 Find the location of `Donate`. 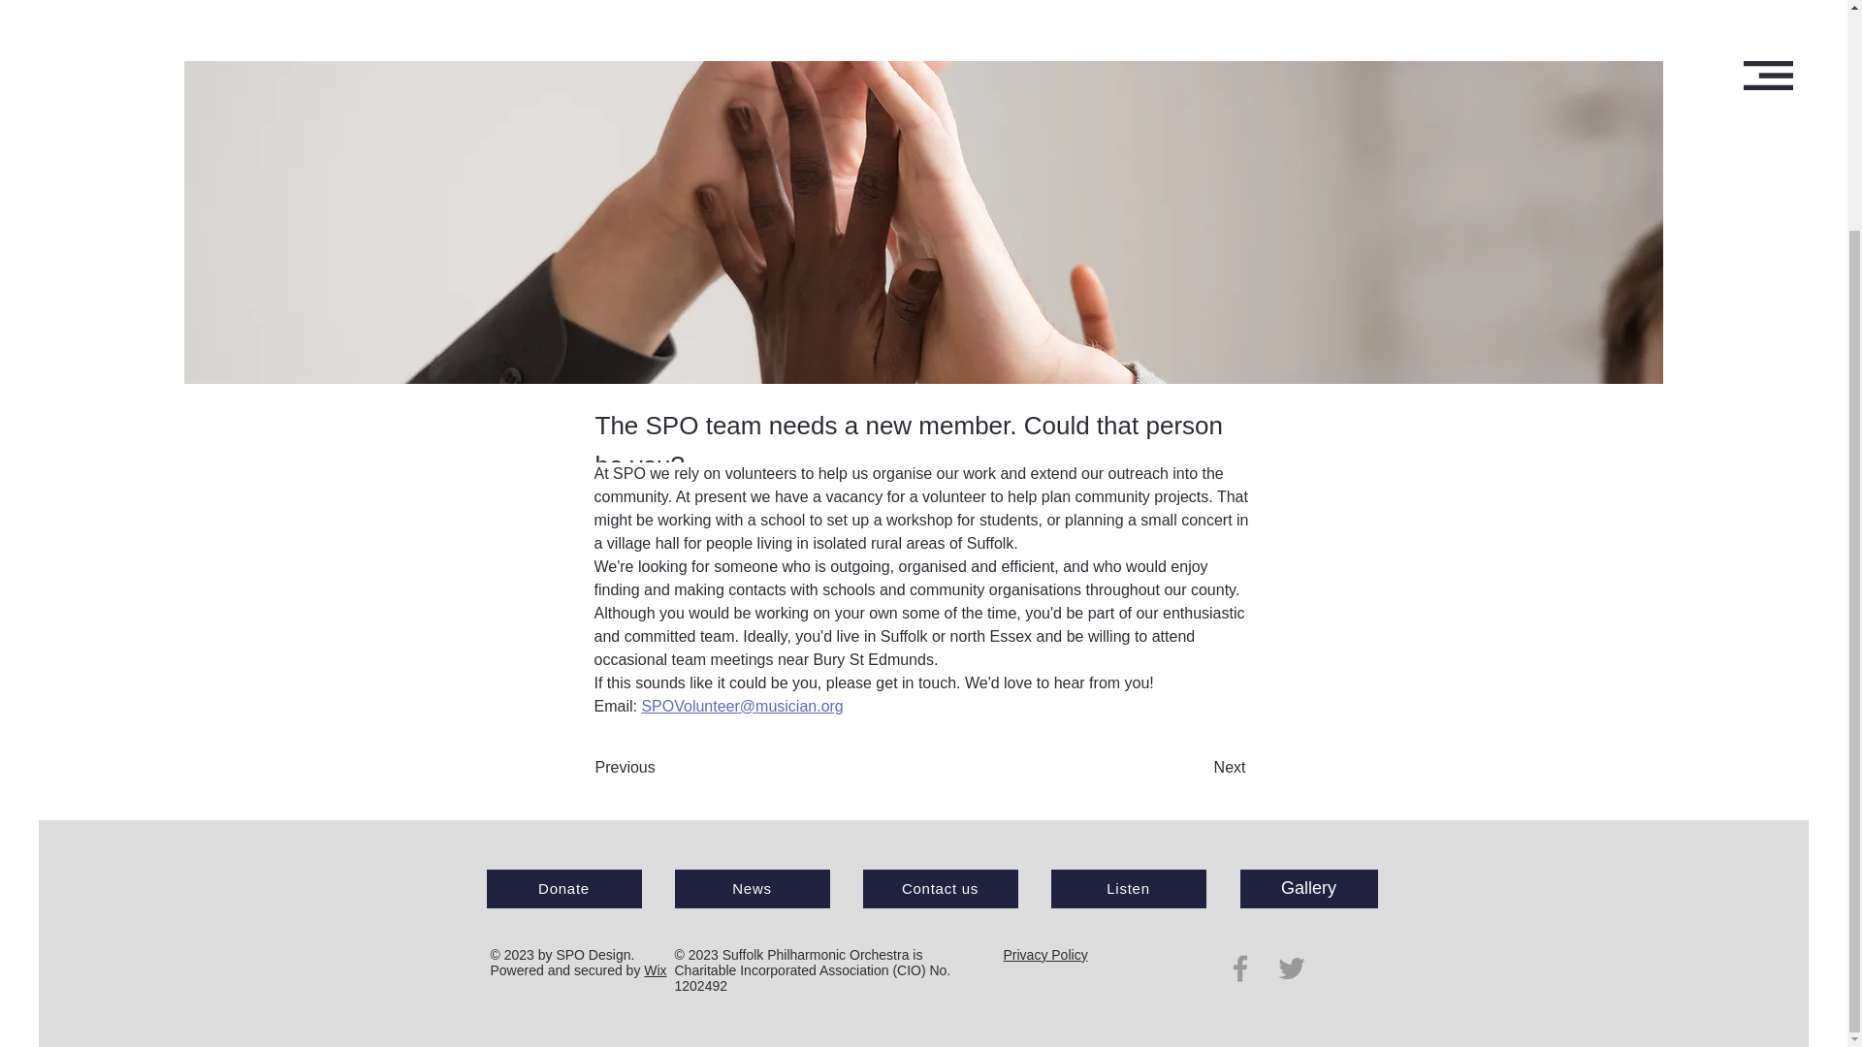

Donate is located at coordinates (564, 889).